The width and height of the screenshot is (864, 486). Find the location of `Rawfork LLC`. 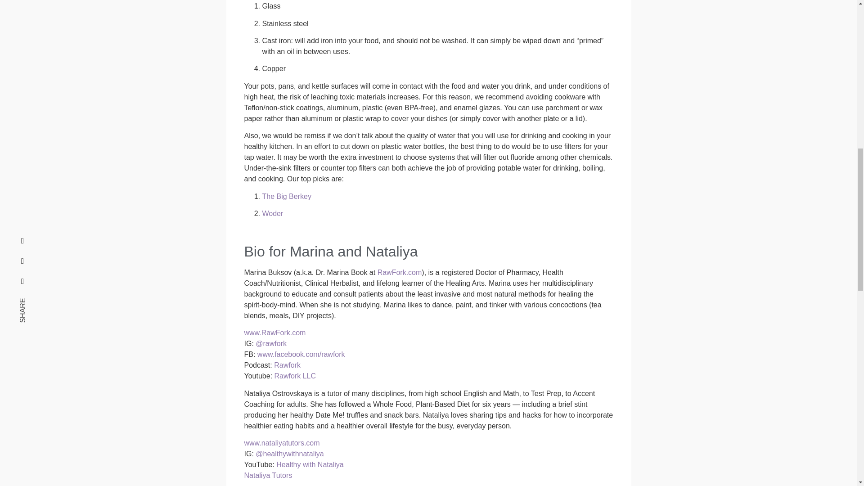

Rawfork LLC is located at coordinates (295, 376).